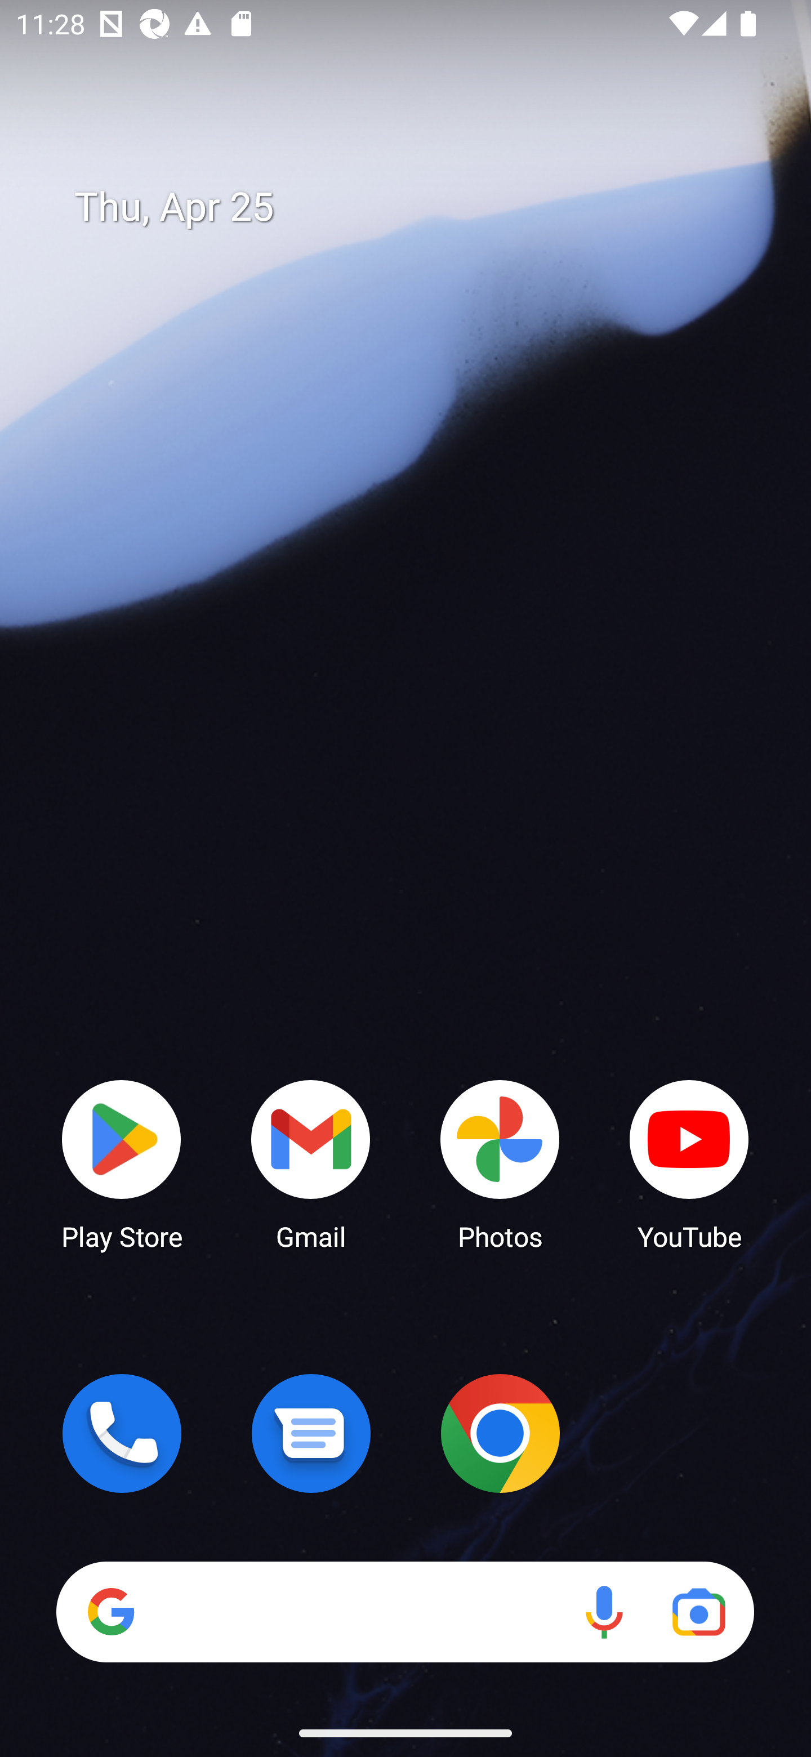 This screenshot has width=811, height=1757. I want to click on Play Store, so click(122, 1163).